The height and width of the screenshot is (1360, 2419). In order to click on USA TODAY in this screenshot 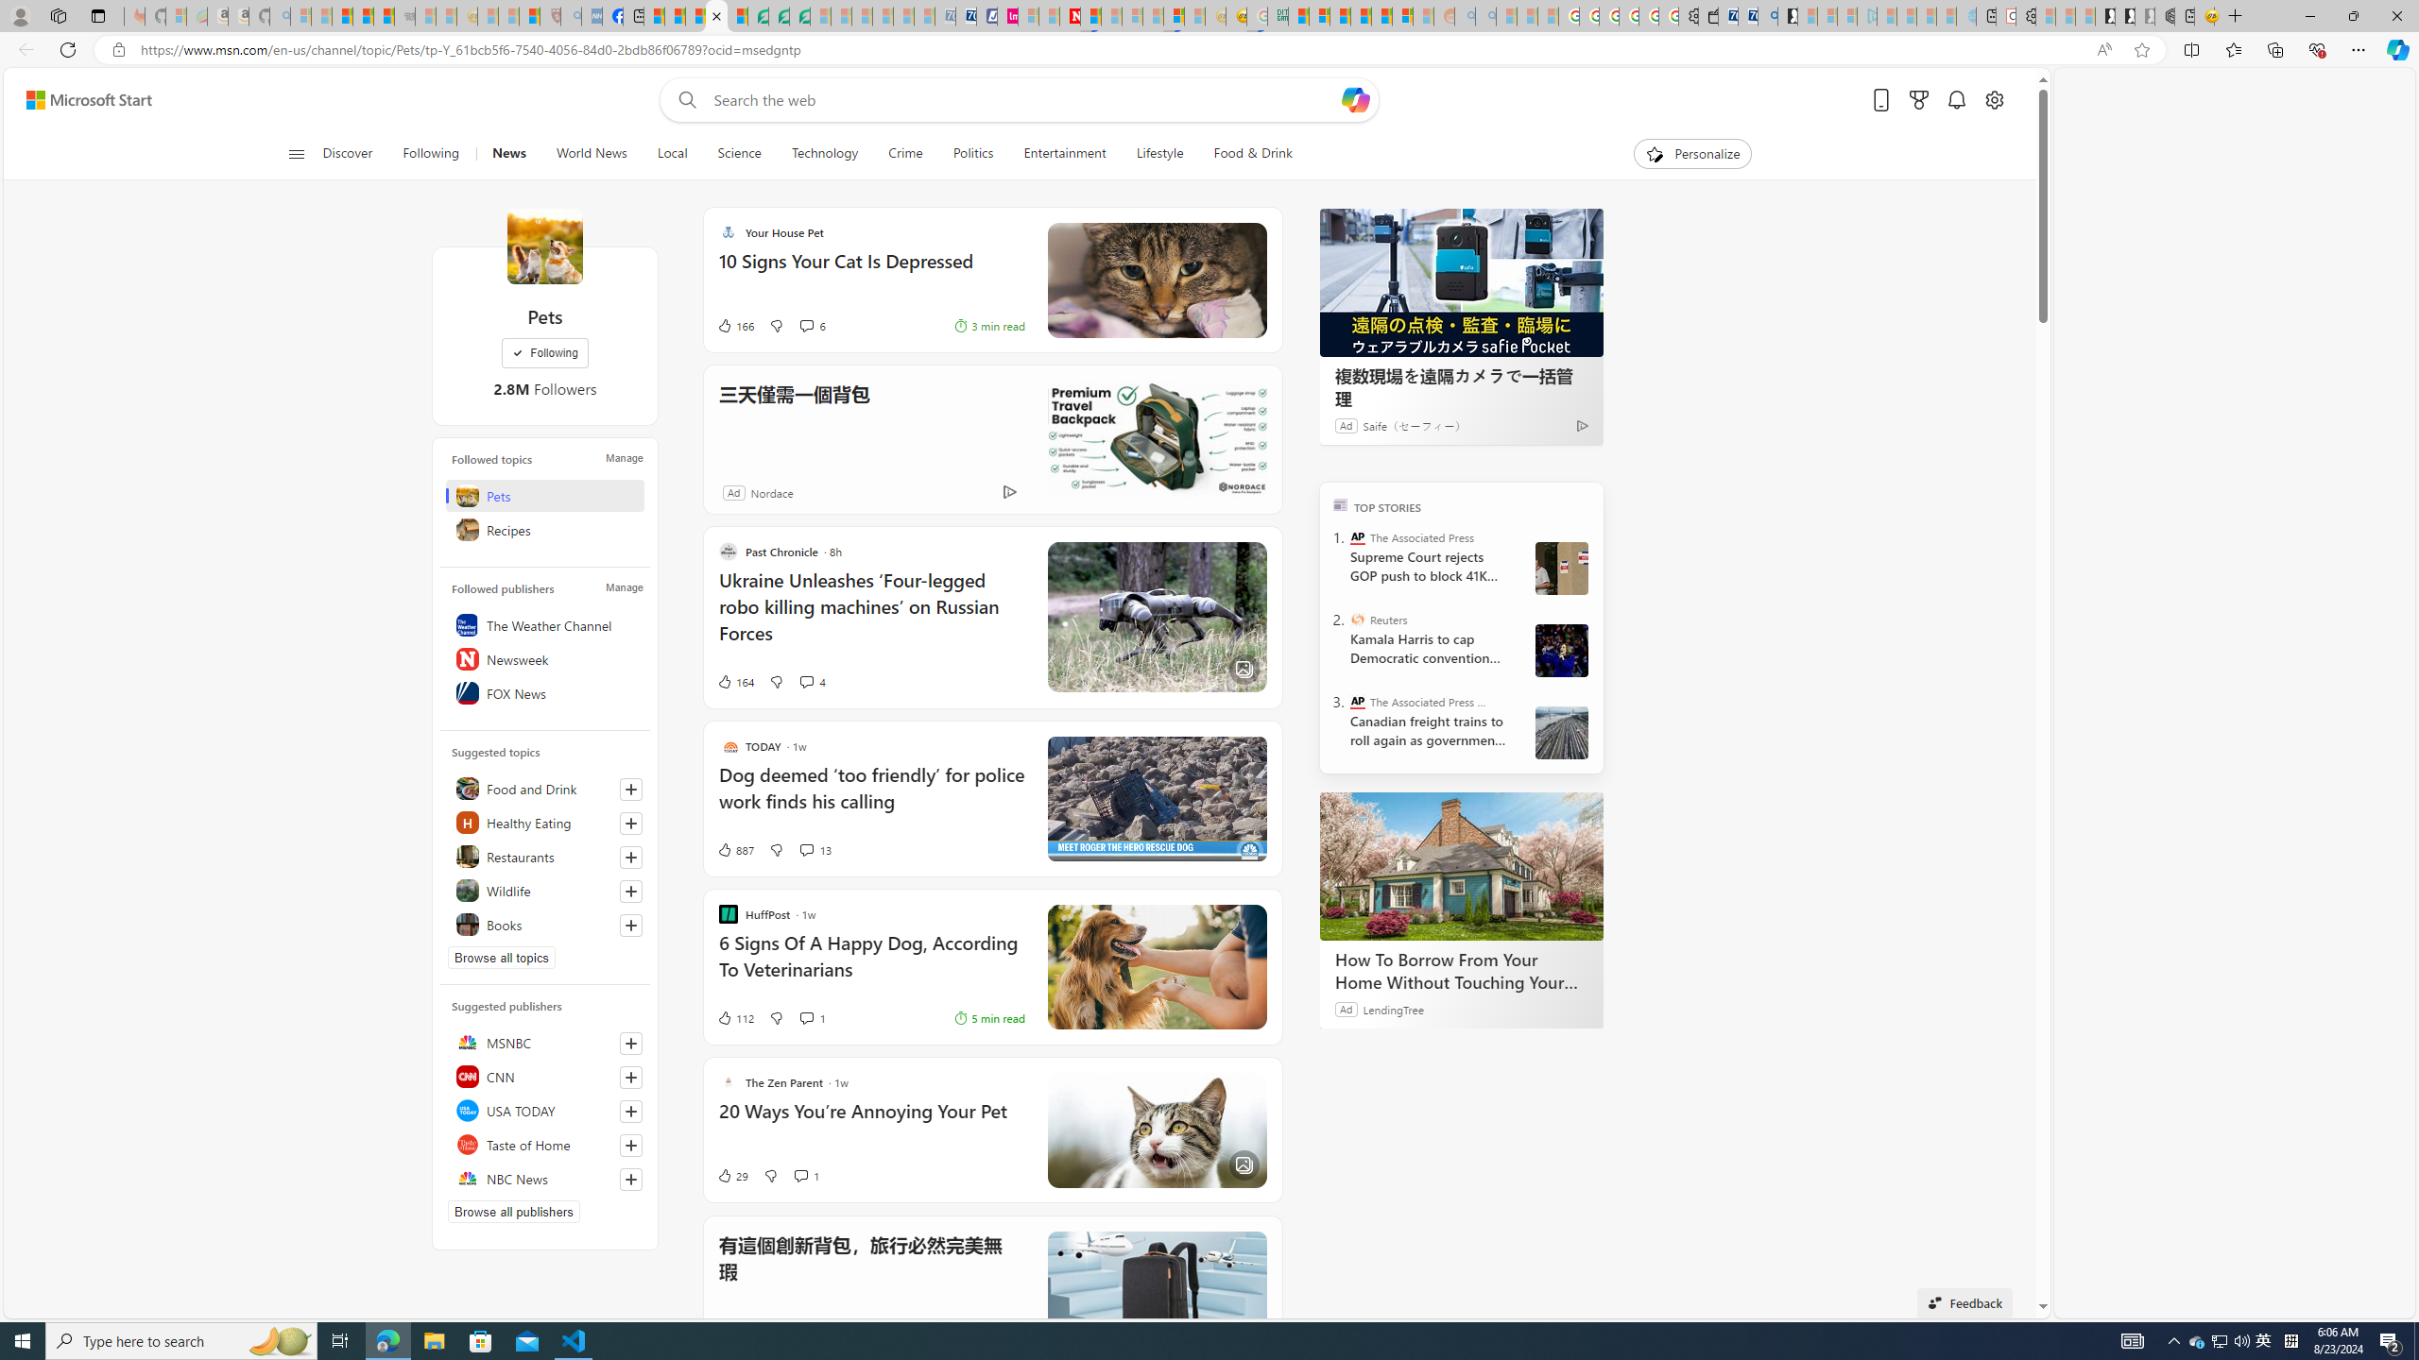, I will do `click(544, 1111)`.